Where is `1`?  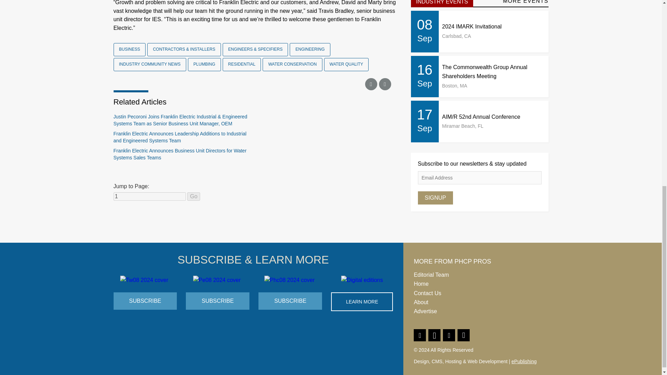 1 is located at coordinates (149, 197).